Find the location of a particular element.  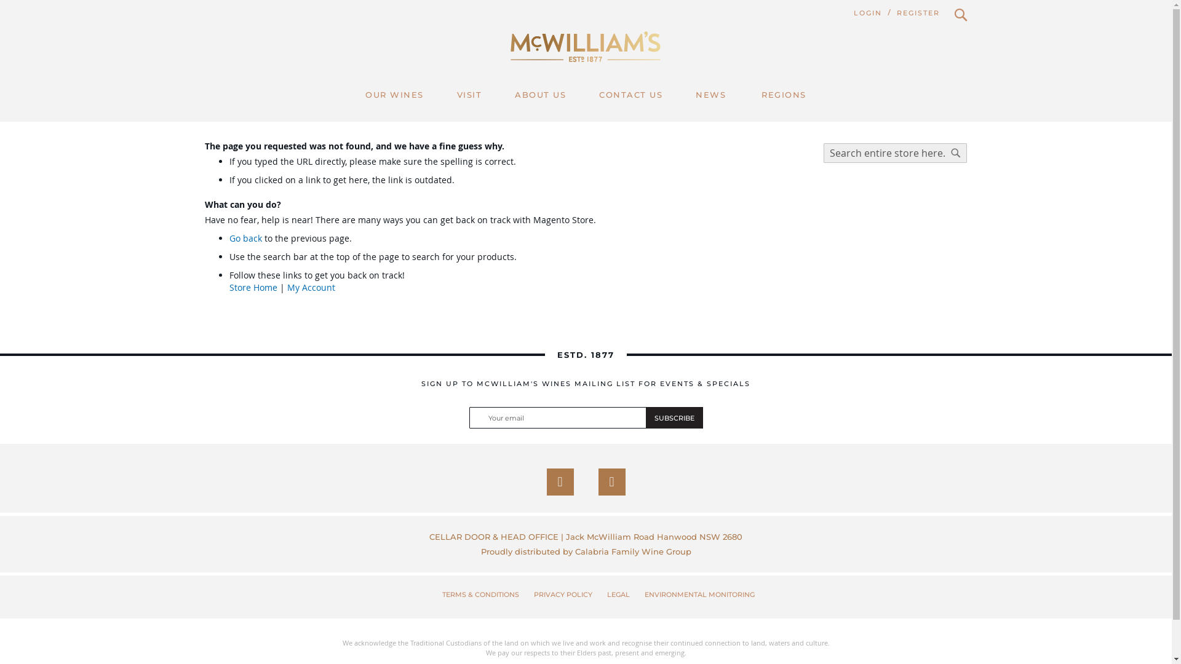

LOGIN is located at coordinates (868, 14).